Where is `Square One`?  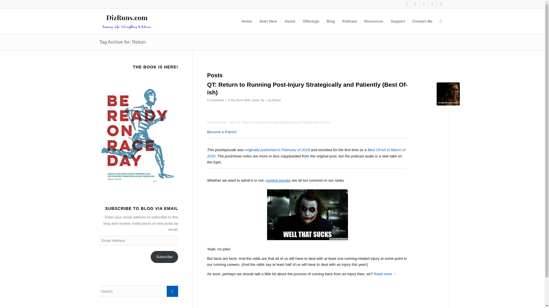 Square One is located at coordinates (448, 94).